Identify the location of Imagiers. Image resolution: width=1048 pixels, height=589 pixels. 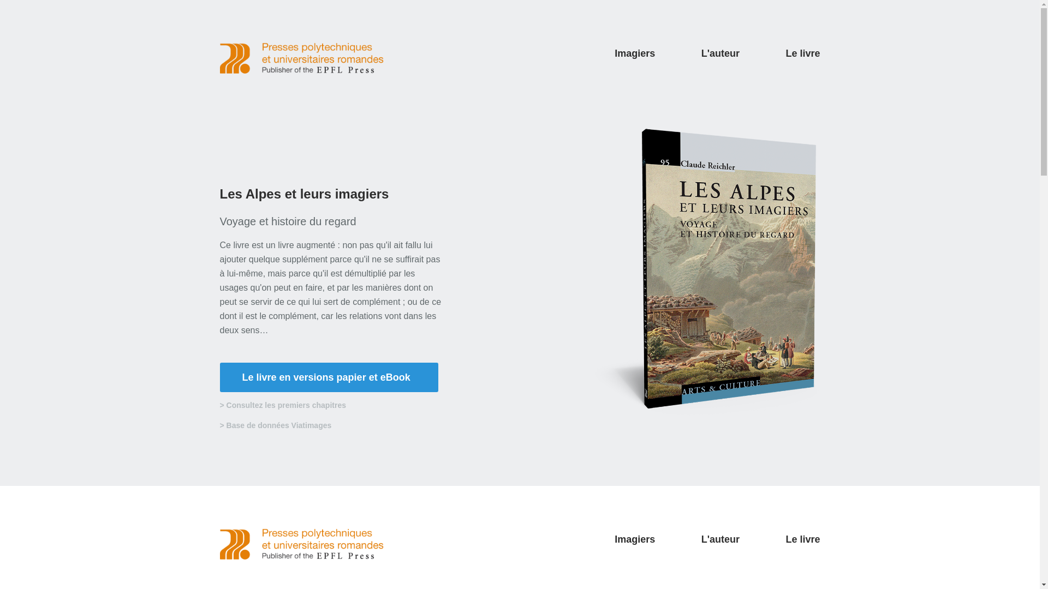
(635, 539).